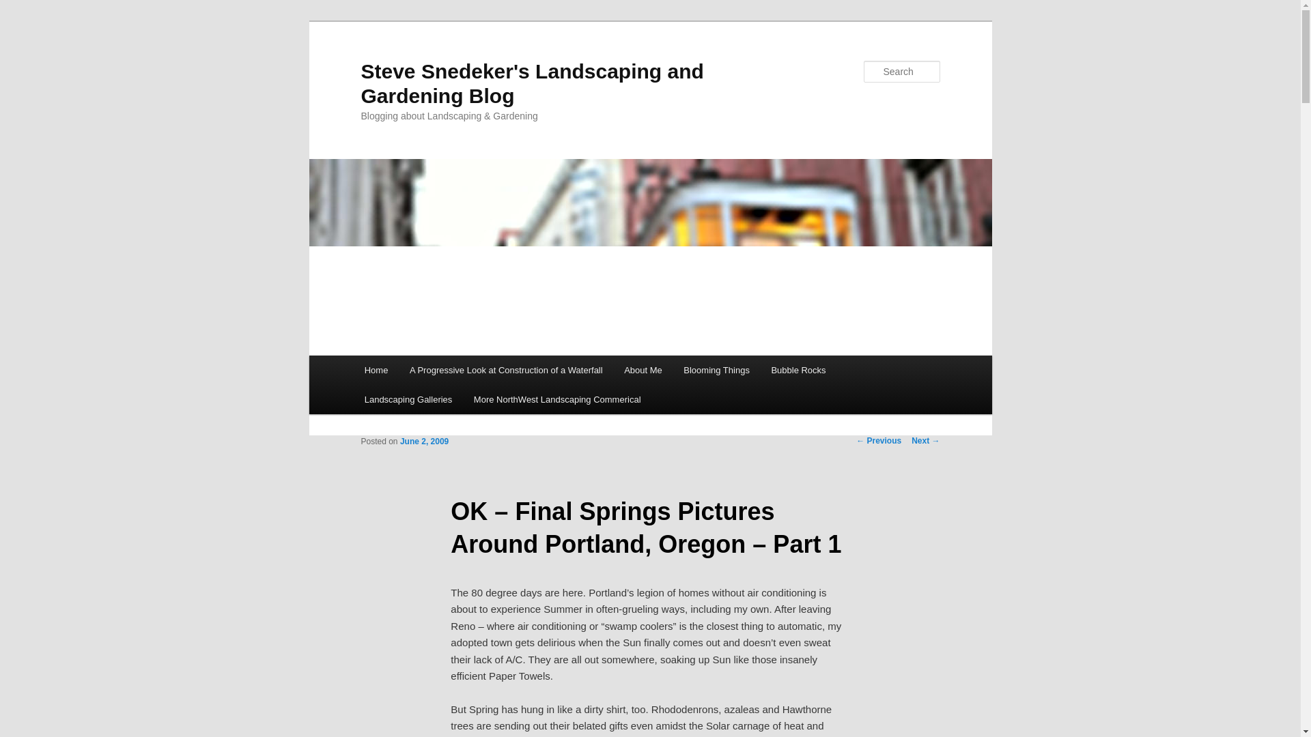 The width and height of the screenshot is (1311, 737). Describe the element at coordinates (643, 370) in the screenshot. I see `About Me` at that location.